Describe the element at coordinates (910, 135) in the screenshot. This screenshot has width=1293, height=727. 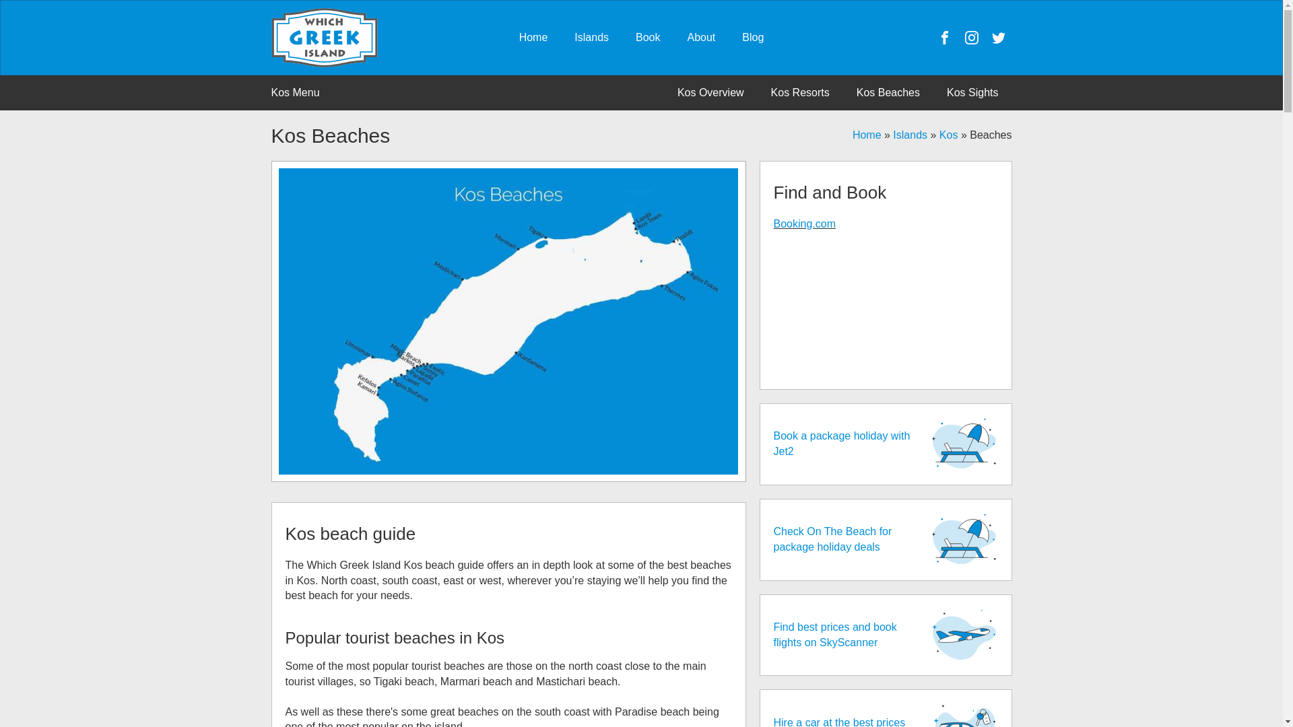
I see `Islands` at that location.